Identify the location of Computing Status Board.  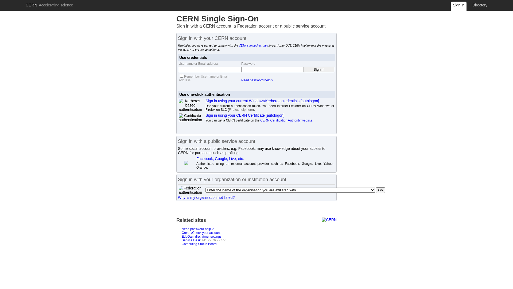
(199, 244).